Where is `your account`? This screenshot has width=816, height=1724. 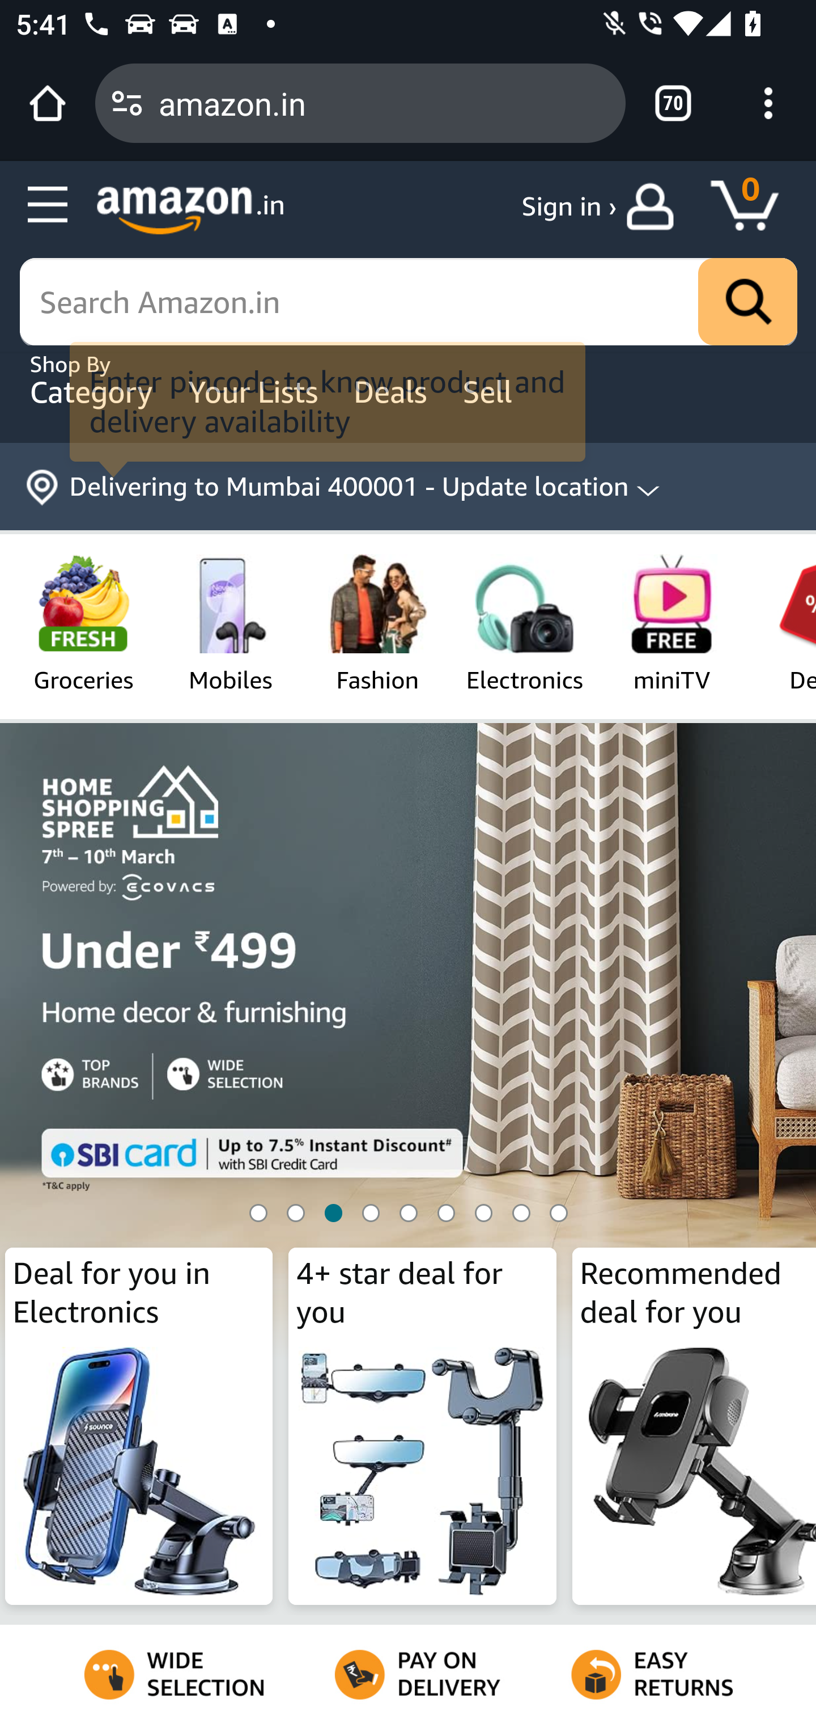
your account is located at coordinates (655, 206).